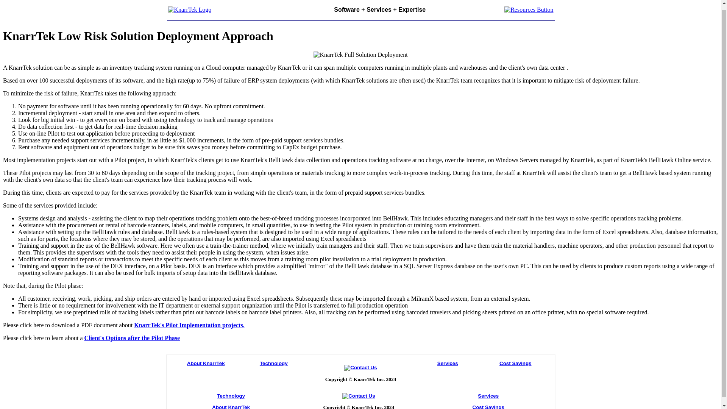 The image size is (727, 409). I want to click on Technology, so click(231, 396).